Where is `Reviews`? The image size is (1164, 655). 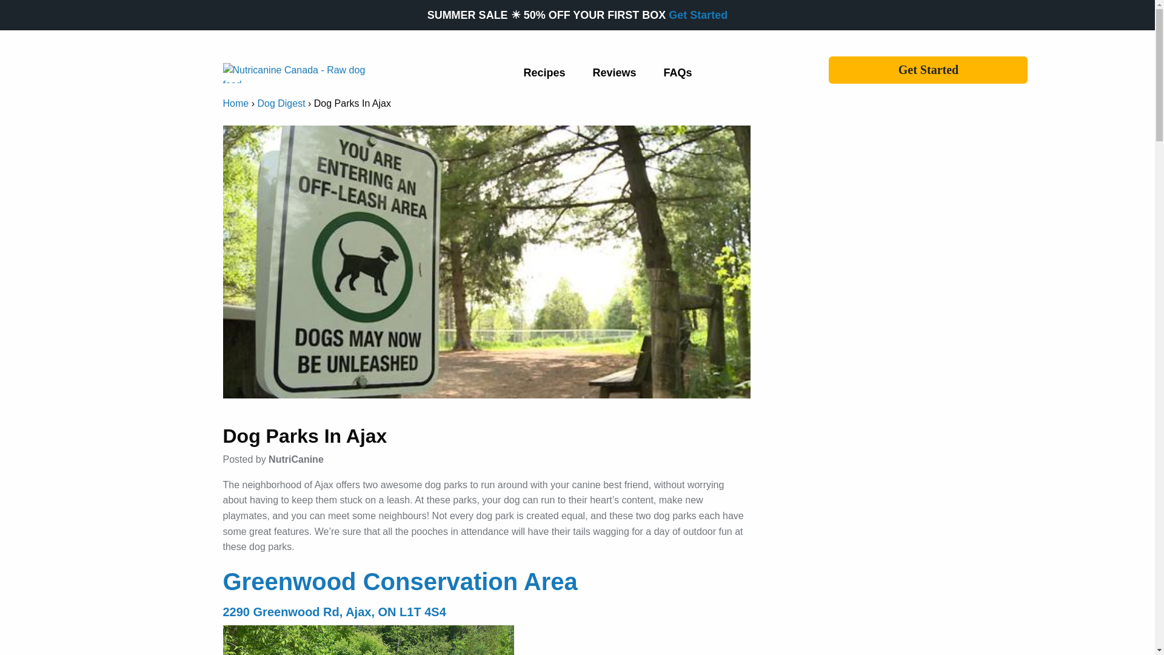
Reviews is located at coordinates (614, 73).